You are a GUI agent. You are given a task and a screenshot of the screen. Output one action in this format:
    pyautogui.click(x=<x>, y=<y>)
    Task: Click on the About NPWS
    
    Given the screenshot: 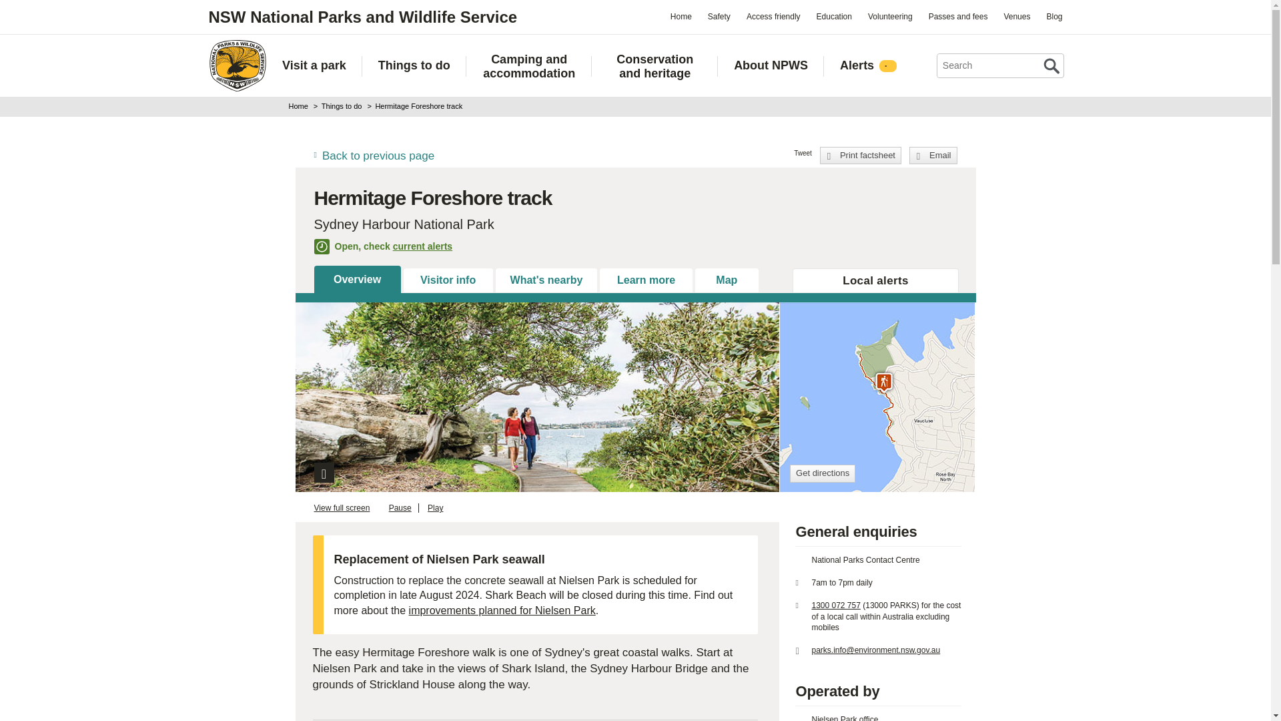 What is the action you would take?
    pyautogui.click(x=771, y=65)
    